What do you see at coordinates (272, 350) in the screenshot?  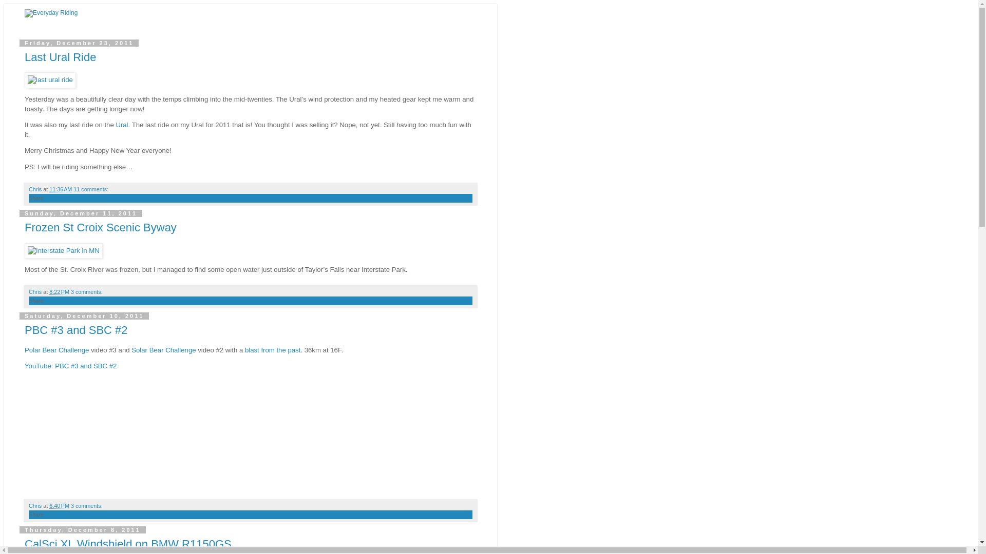 I see `blast from the past` at bounding box center [272, 350].